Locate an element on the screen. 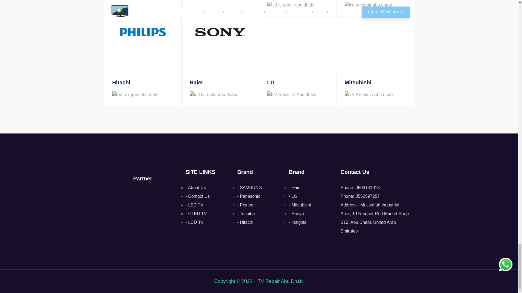 Image resolution: width=522 pixels, height=293 pixels. - LED TV is located at coordinates (194, 205).